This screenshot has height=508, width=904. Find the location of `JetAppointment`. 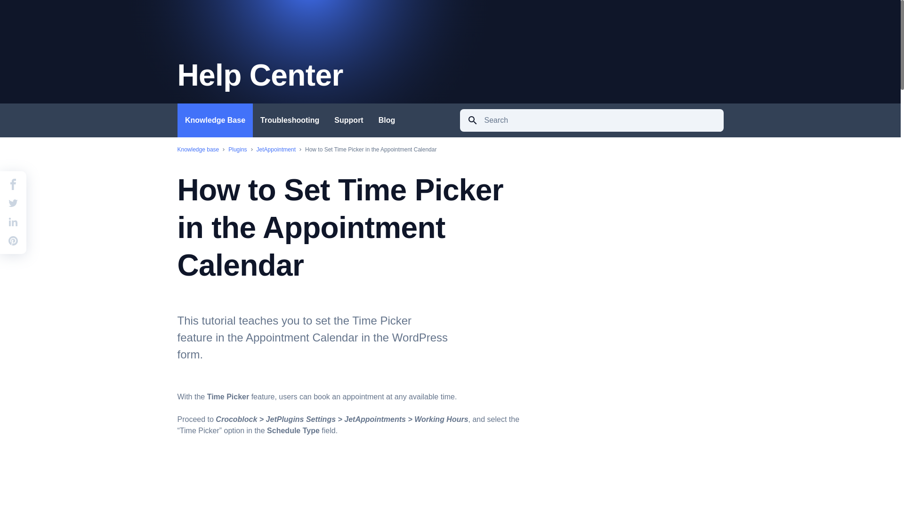

JetAppointment is located at coordinates (276, 152).